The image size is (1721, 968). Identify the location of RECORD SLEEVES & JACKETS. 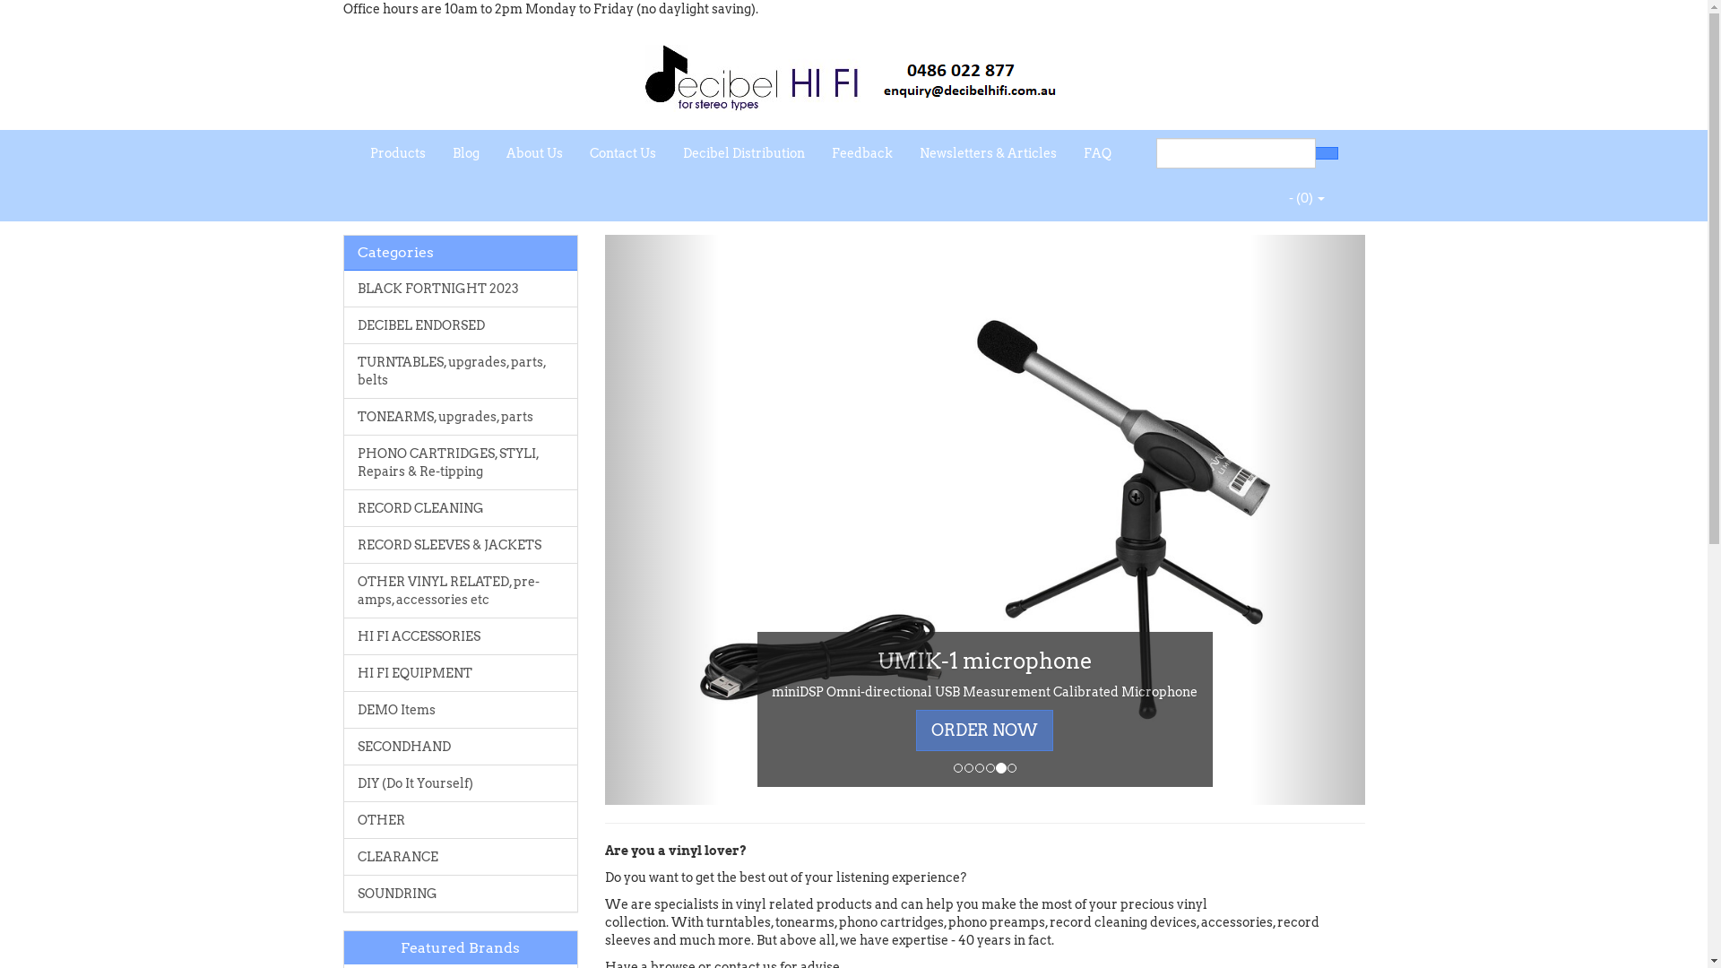
(461, 545).